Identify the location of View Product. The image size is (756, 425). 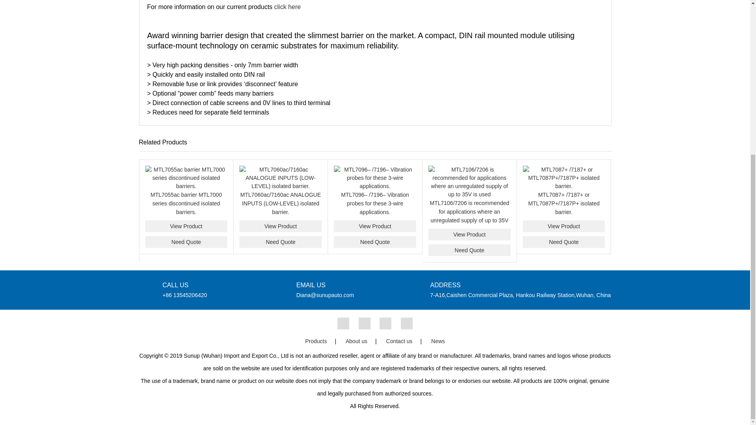
(186, 226).